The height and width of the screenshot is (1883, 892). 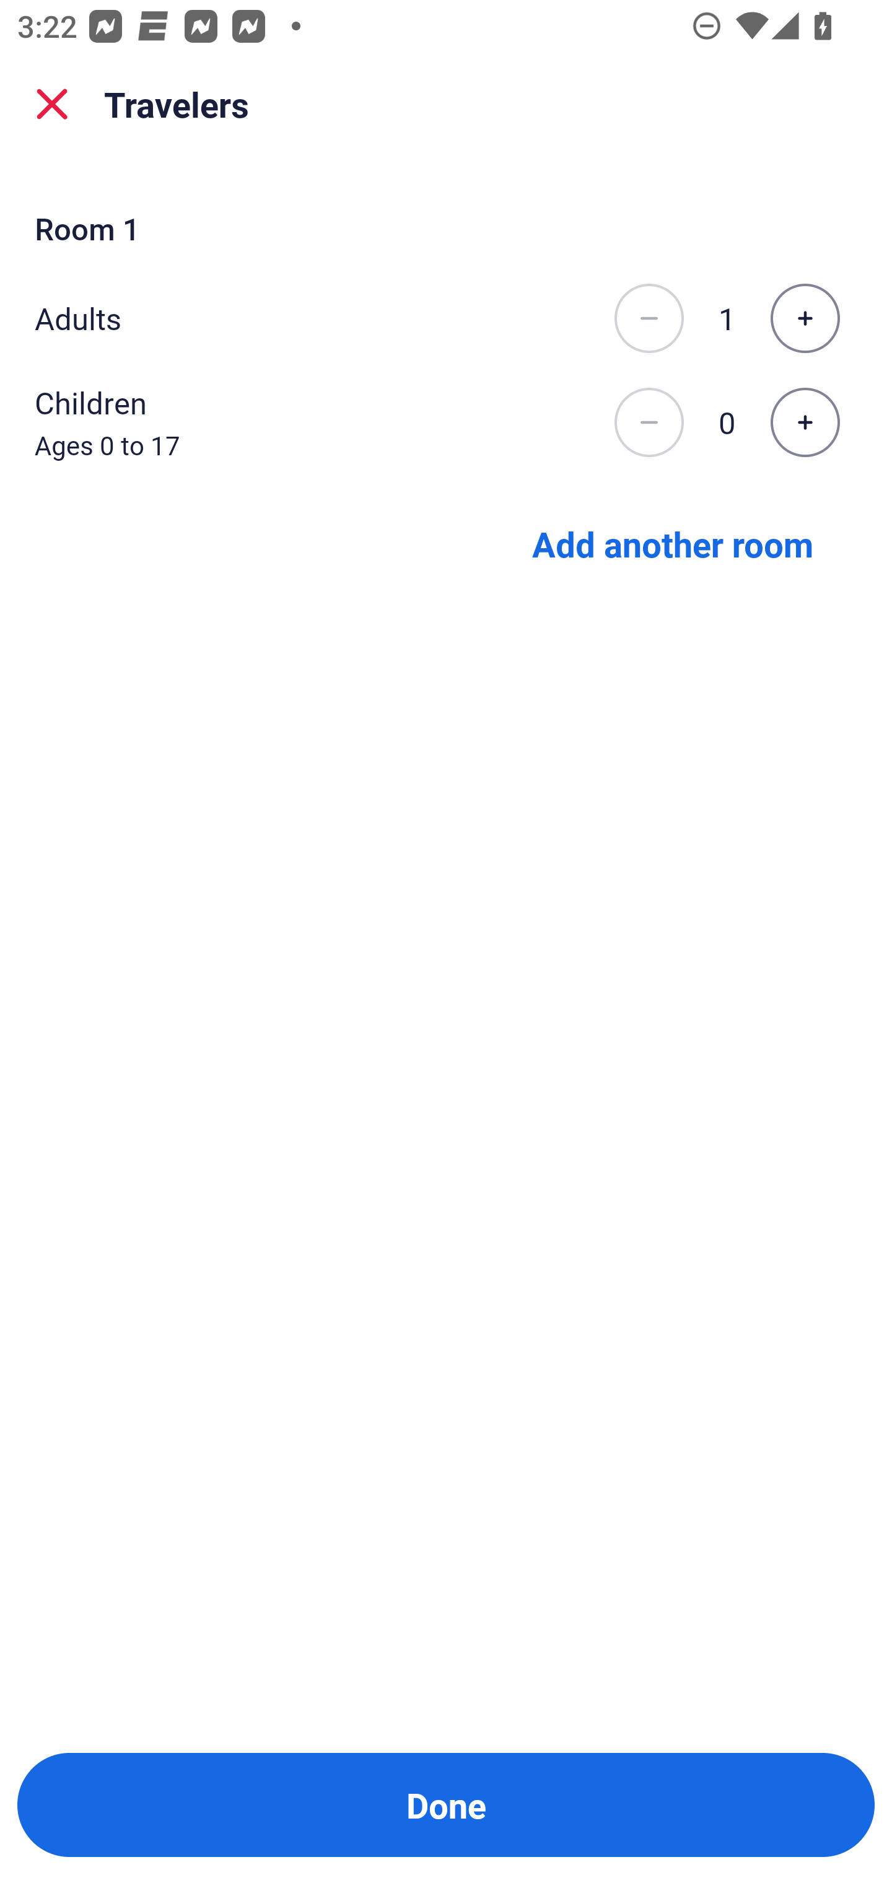 I want to click on Increase the number of children, so click(x=805, y=422).